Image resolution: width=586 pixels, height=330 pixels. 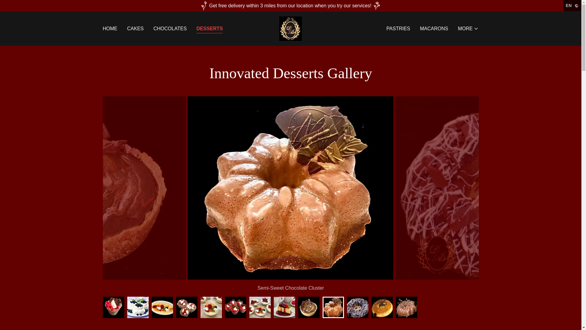 I want to click on CHOCOLATES, so click(x=170, y=29).